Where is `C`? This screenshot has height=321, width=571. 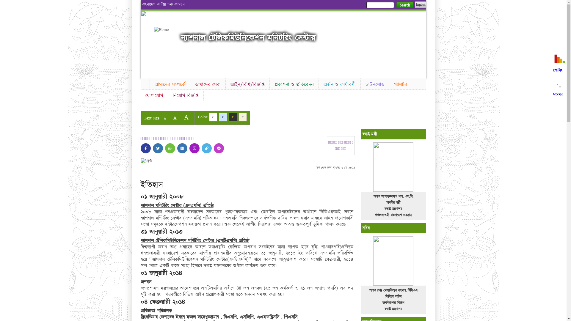
C is located at coordinates (213, 117).